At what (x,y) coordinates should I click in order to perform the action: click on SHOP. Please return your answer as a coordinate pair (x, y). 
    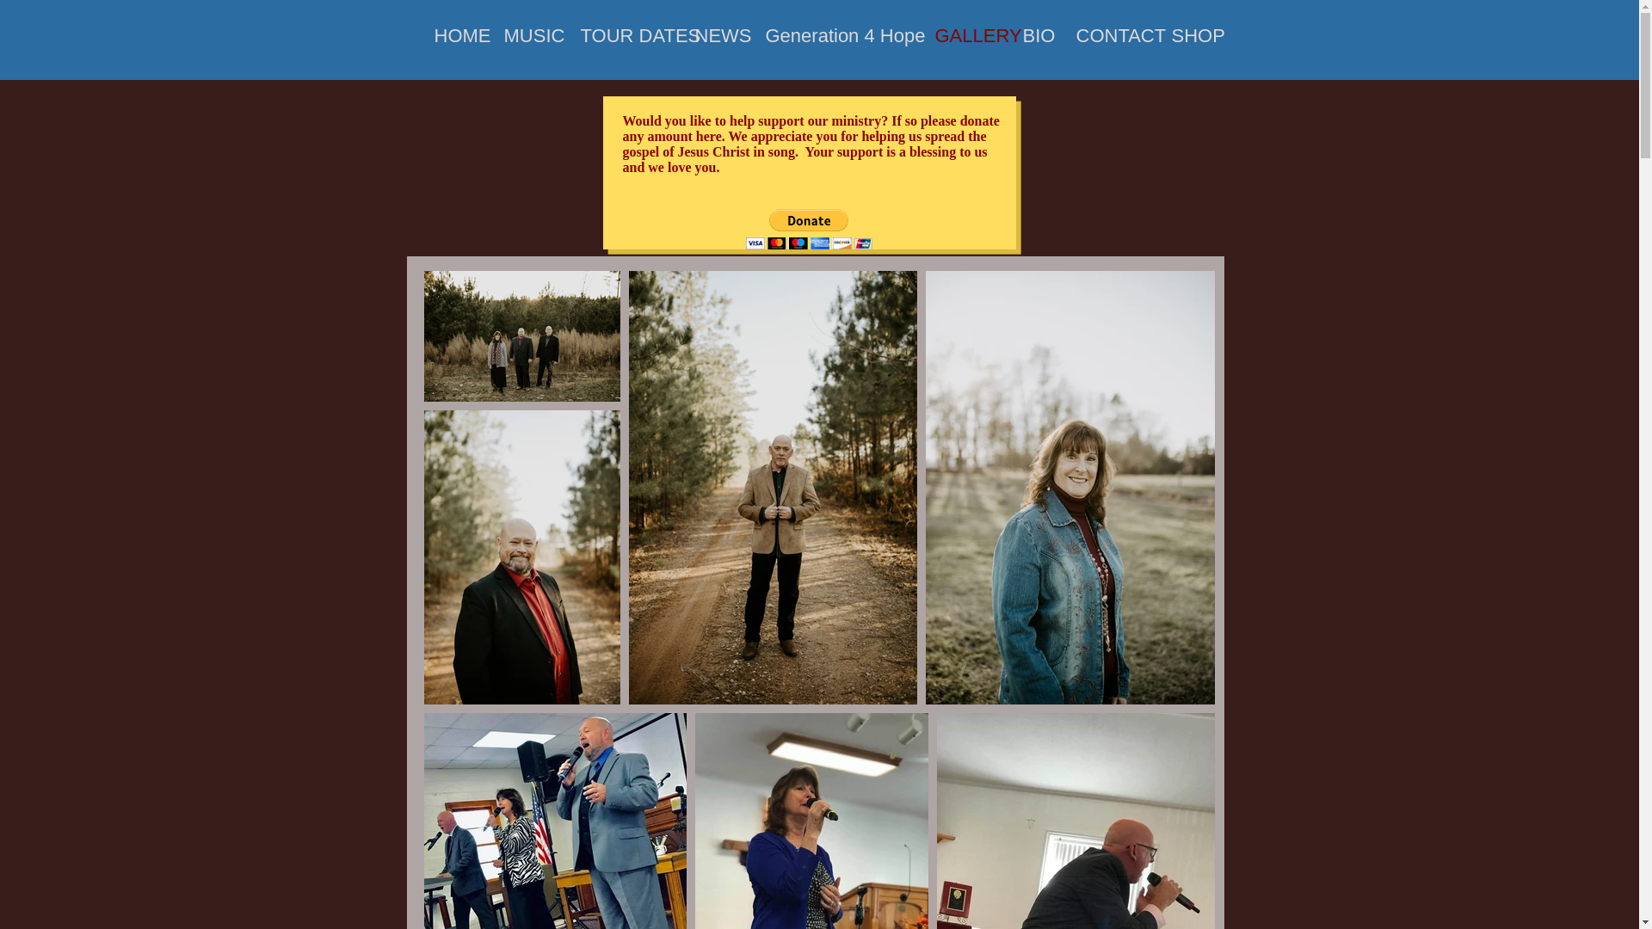
    Looking at the image, I should click on (1191, 35).